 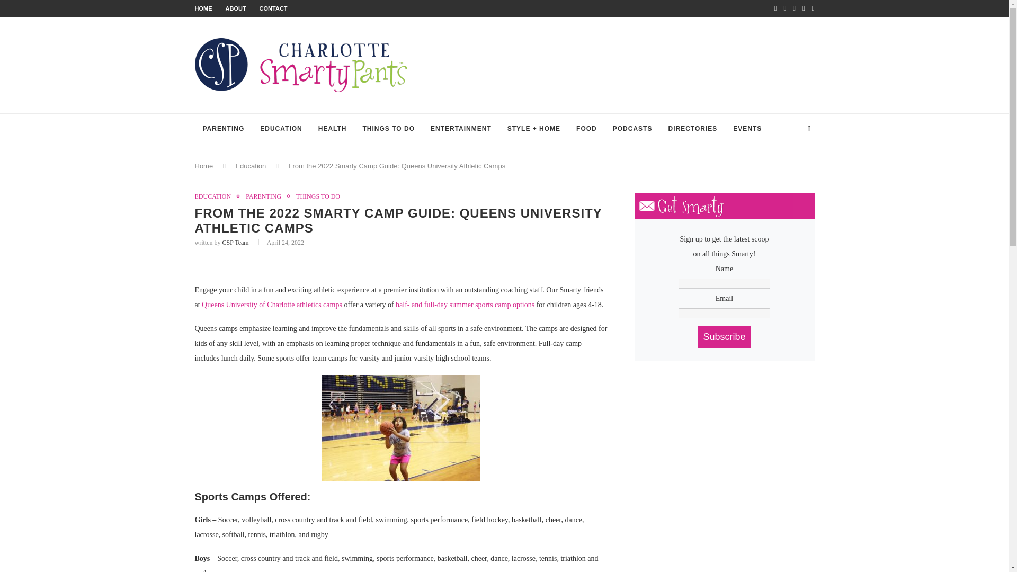 I want to click on ABOUT, so click(x=236, y=8).